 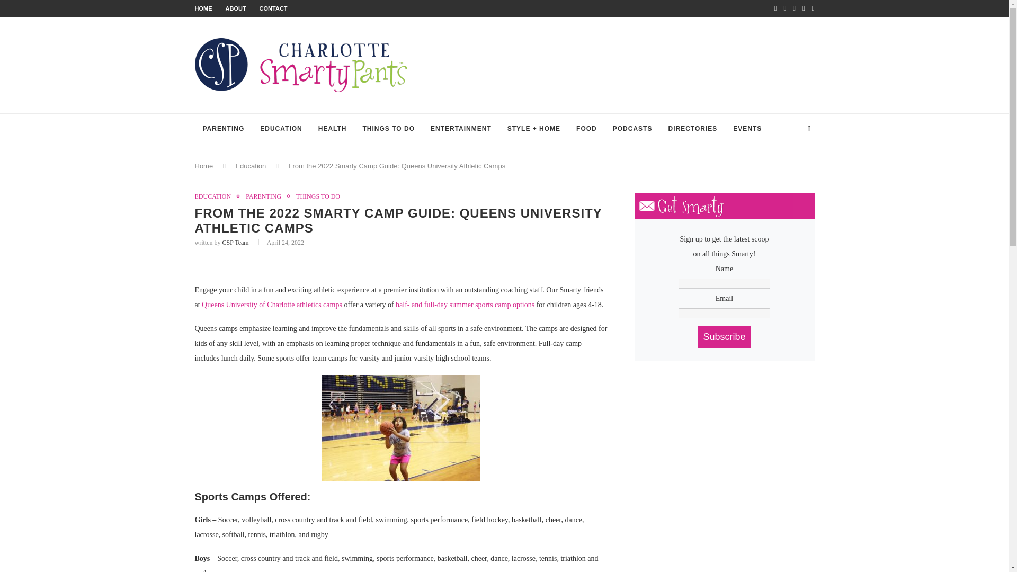 I want to click on ABOUT, so click(x=236, y=8).